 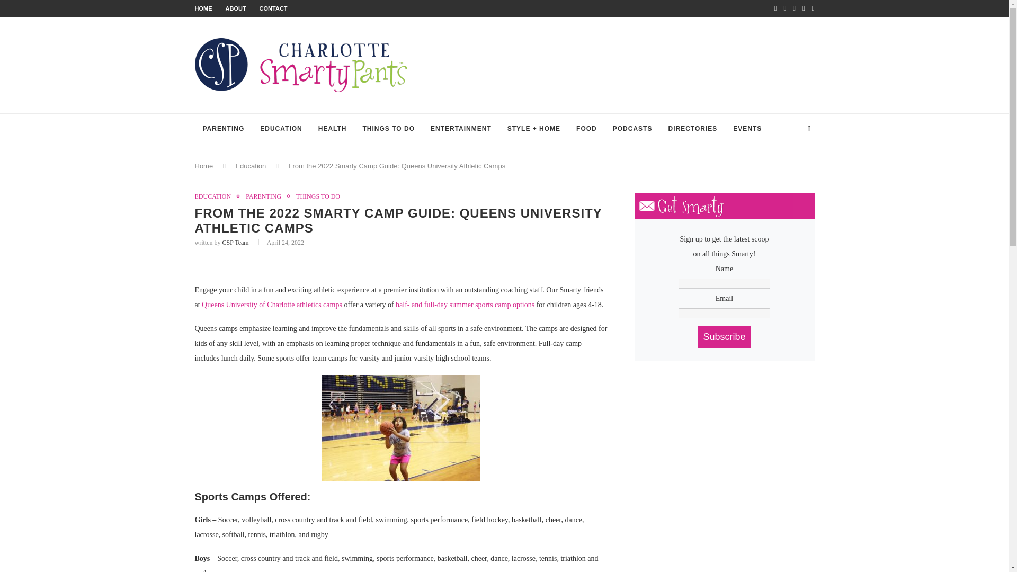 I want to click on ABOUT, so click(x=236, y=8).